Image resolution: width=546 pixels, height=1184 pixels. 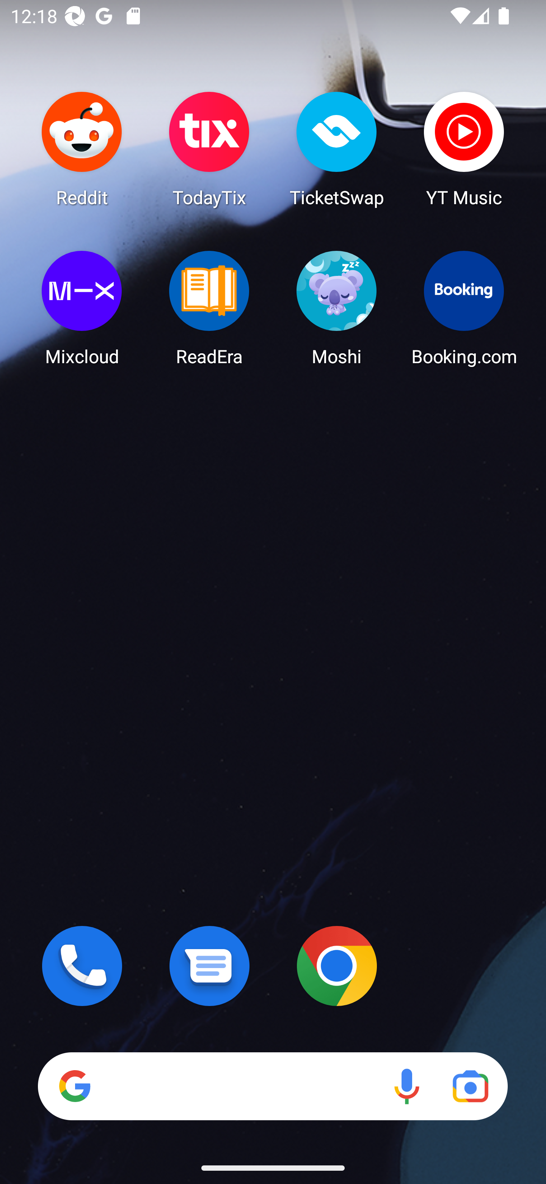 I want to click on TodayTix, so click(x=209, y=149).